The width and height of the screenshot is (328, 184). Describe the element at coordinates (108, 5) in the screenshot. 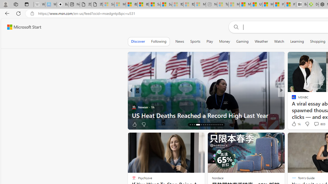

I see `Sign in to your Microsoft account - Sleeping` at that location.